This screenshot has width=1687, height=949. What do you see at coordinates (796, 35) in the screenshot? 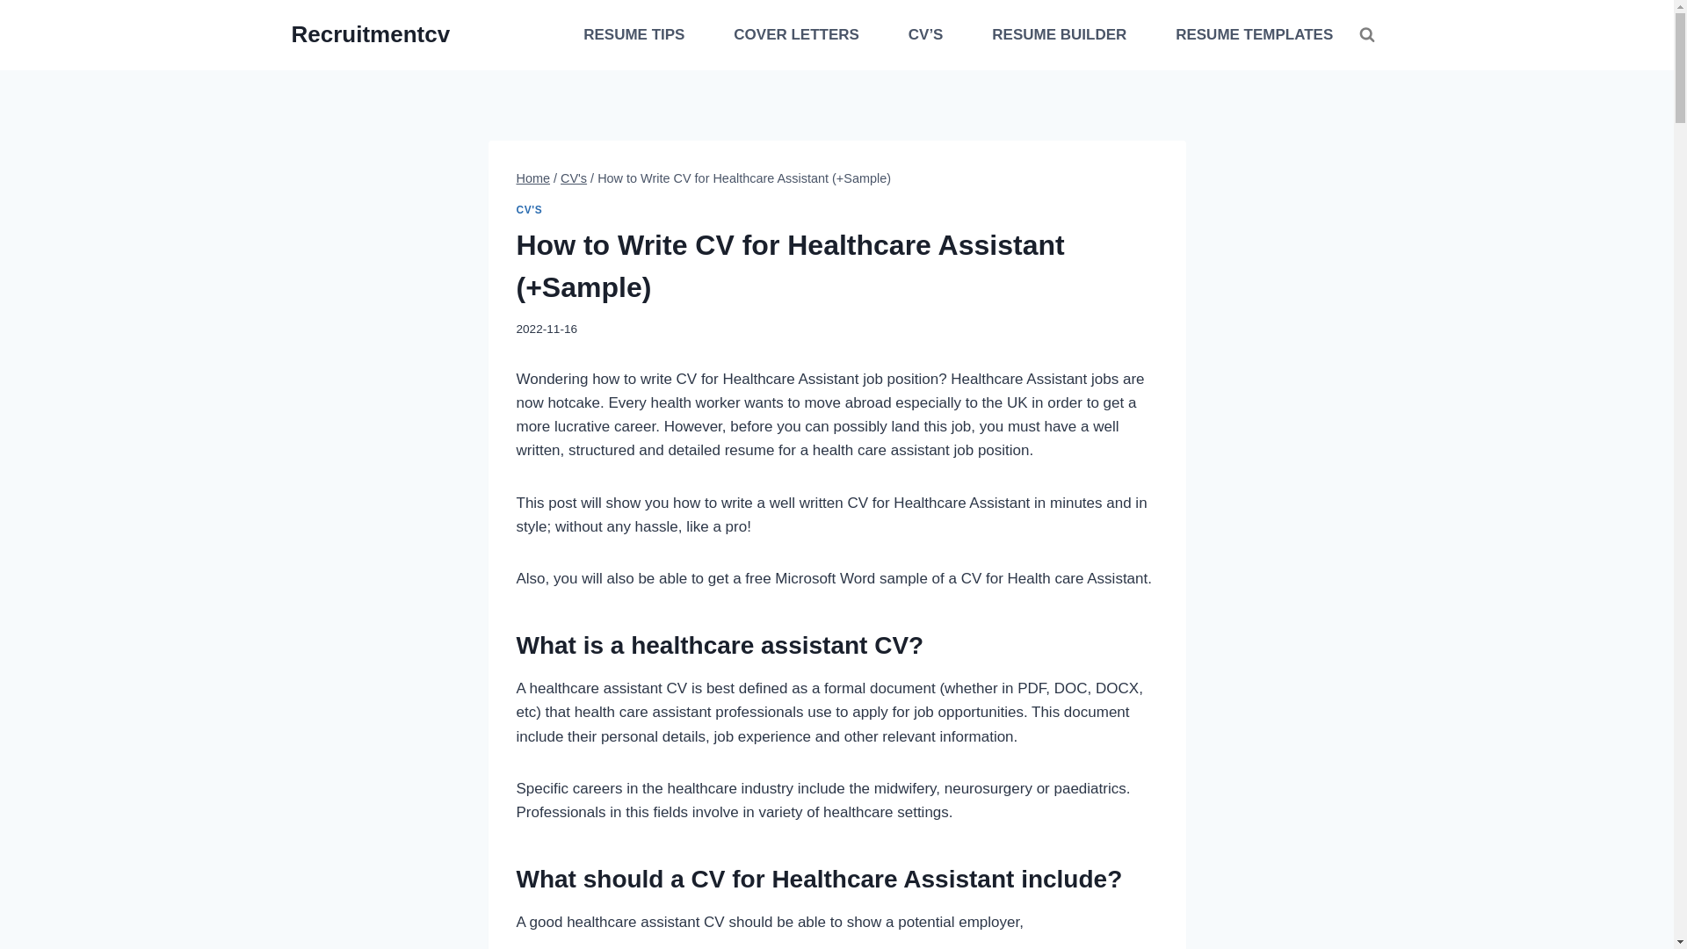
I see `COVER LETTERS` at bounding box center [796, 35].